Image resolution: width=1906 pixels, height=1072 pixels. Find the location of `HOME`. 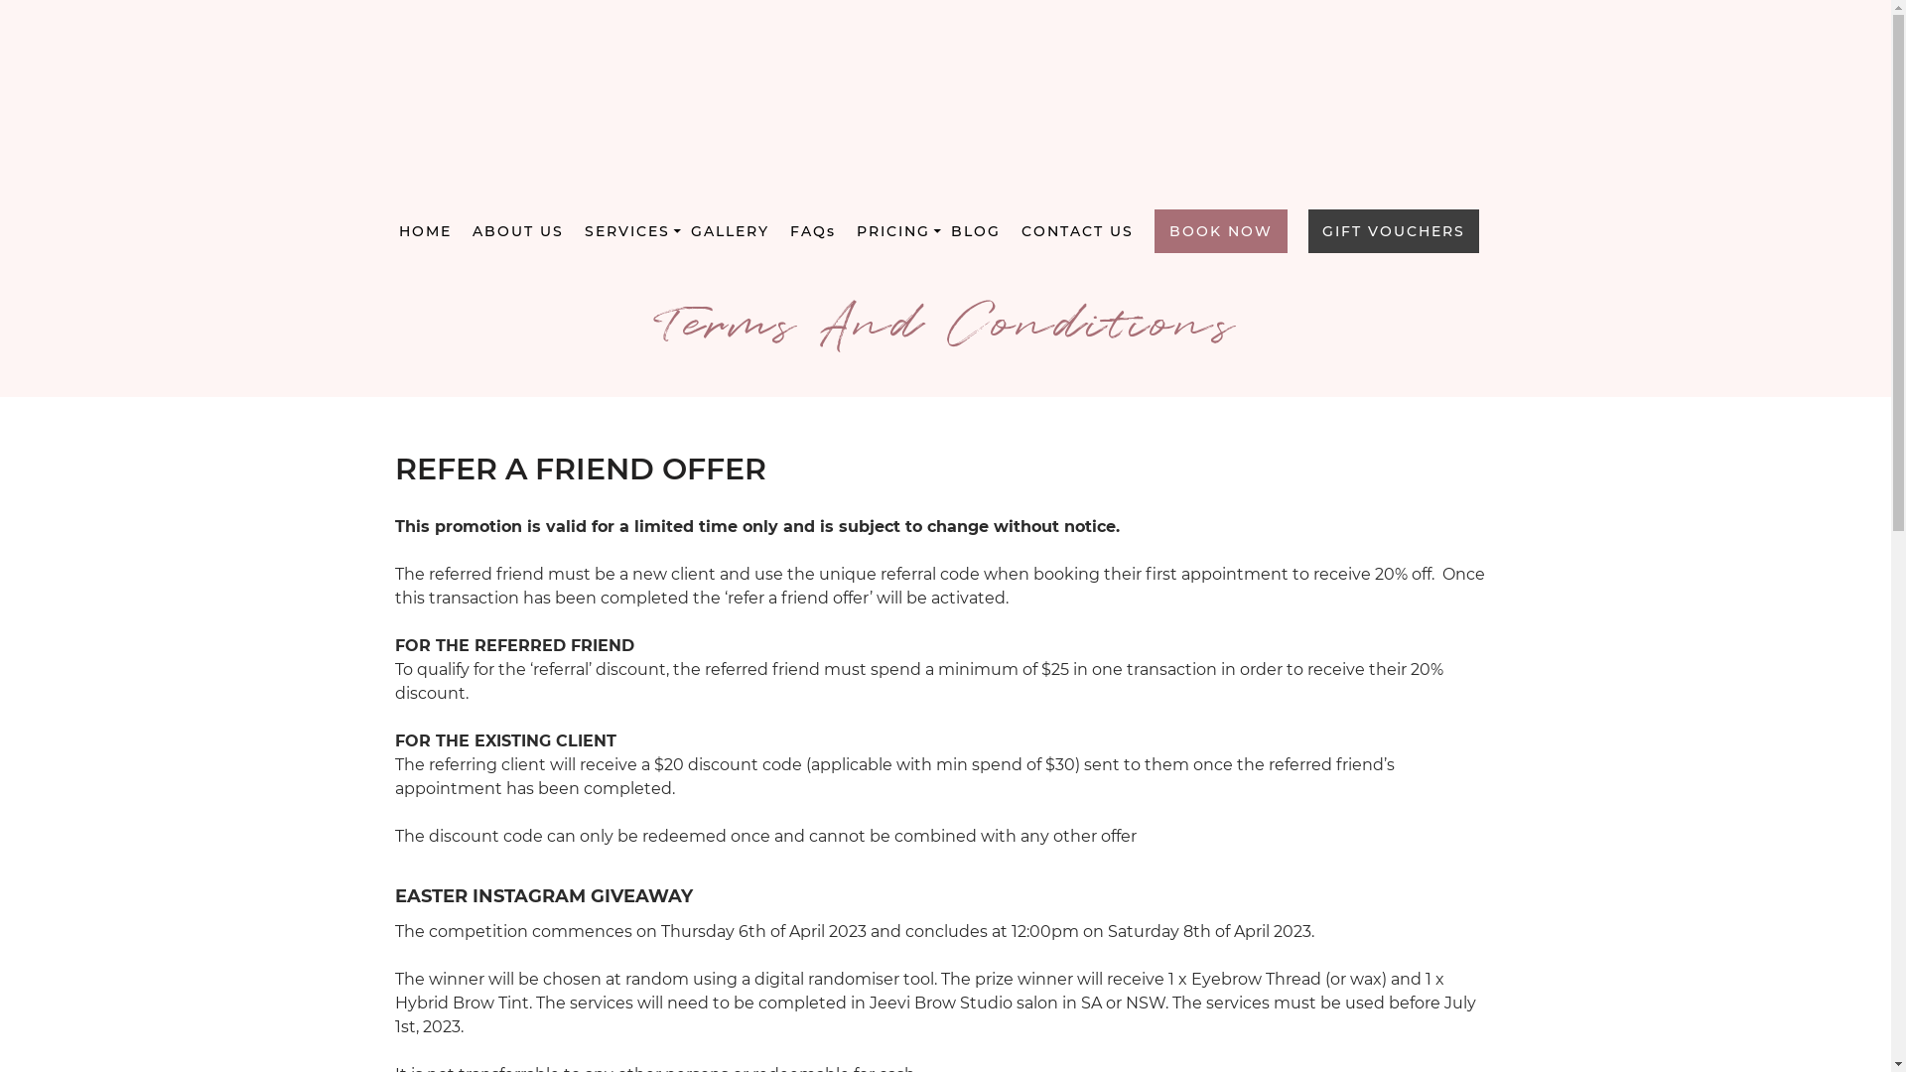

HOME is located at coordinates (425, 231).